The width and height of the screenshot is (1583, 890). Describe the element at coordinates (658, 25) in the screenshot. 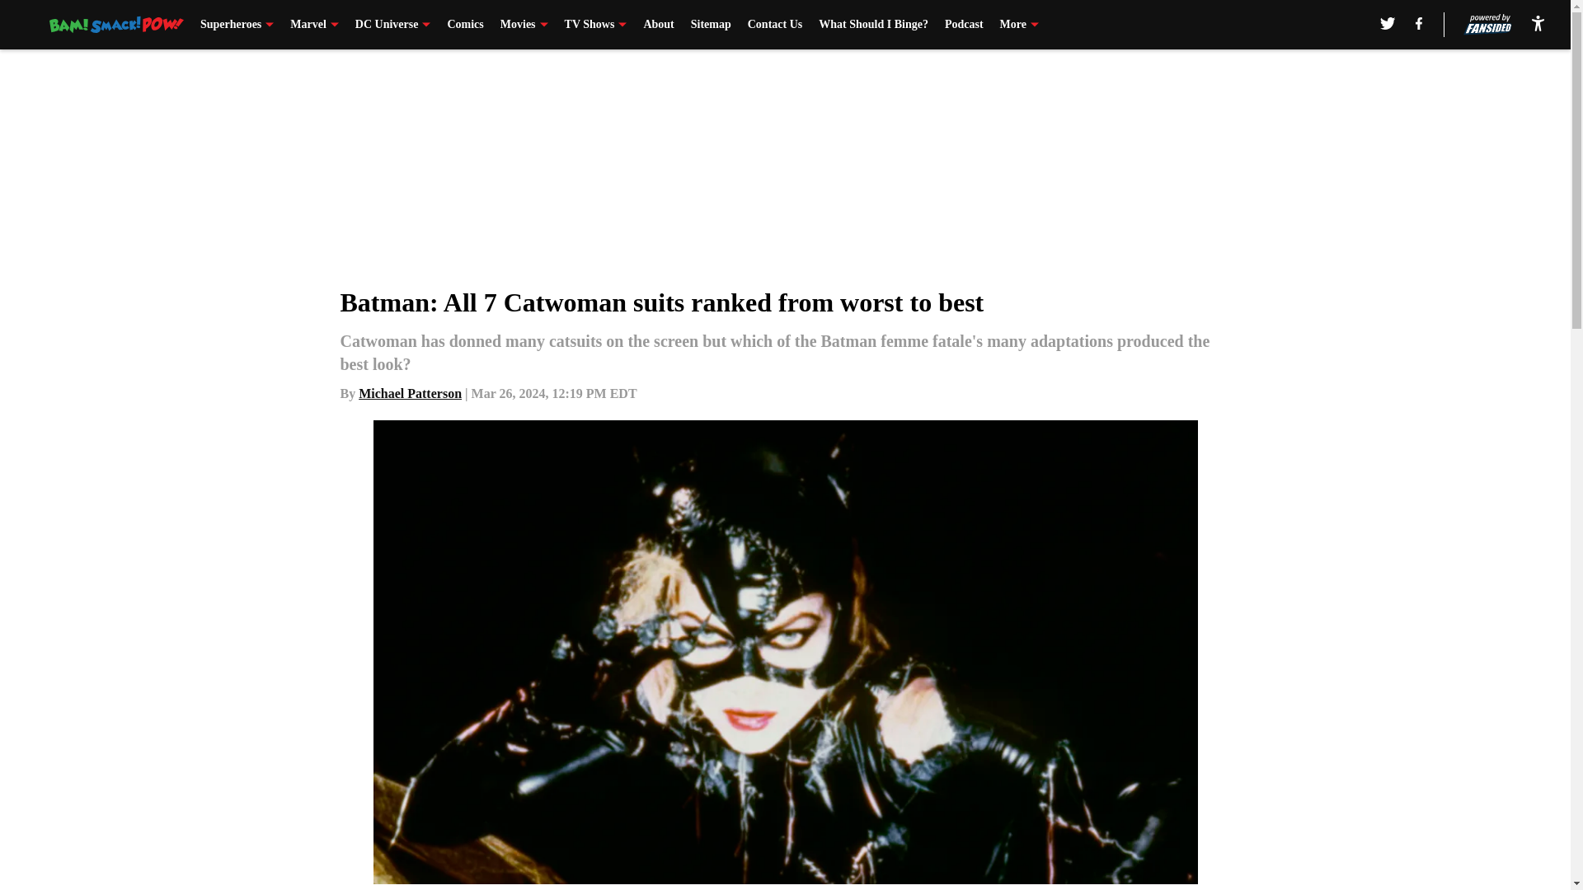

I see `About` at that location.